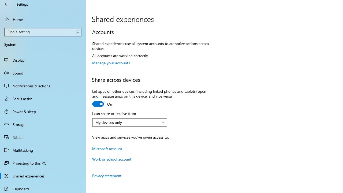 This screenshot has height=193, width=343. What do you see at coordinates (127, 122) in the screenshot?
I see `My devices only` at bounding box center [127, 122].